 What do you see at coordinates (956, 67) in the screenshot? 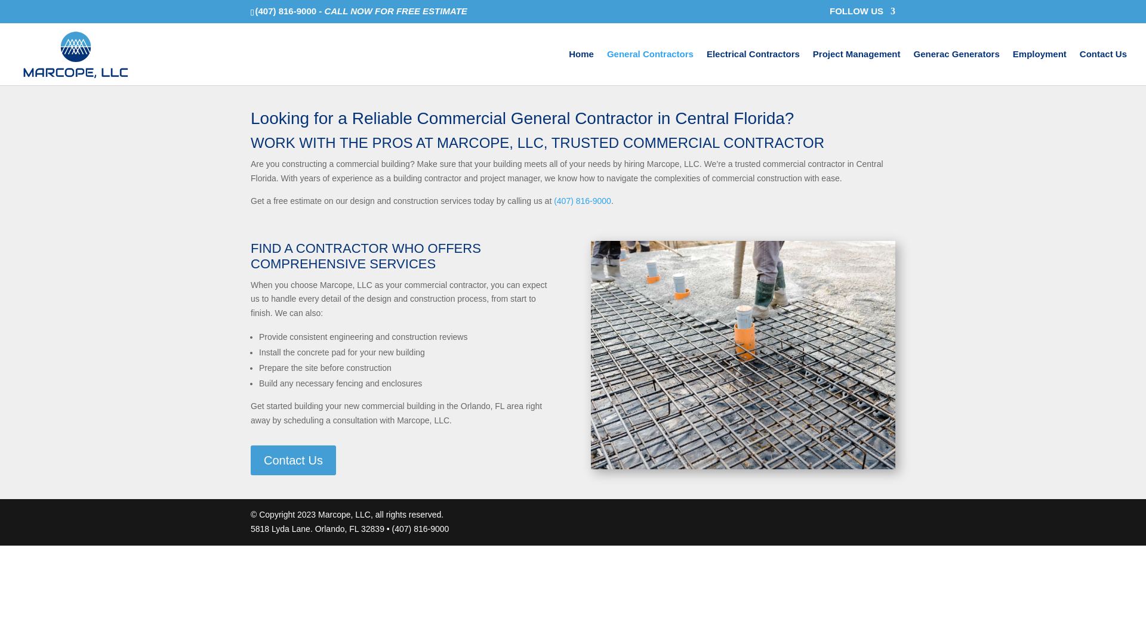
I see `Generac Generators` at bounding box center [956, 67].